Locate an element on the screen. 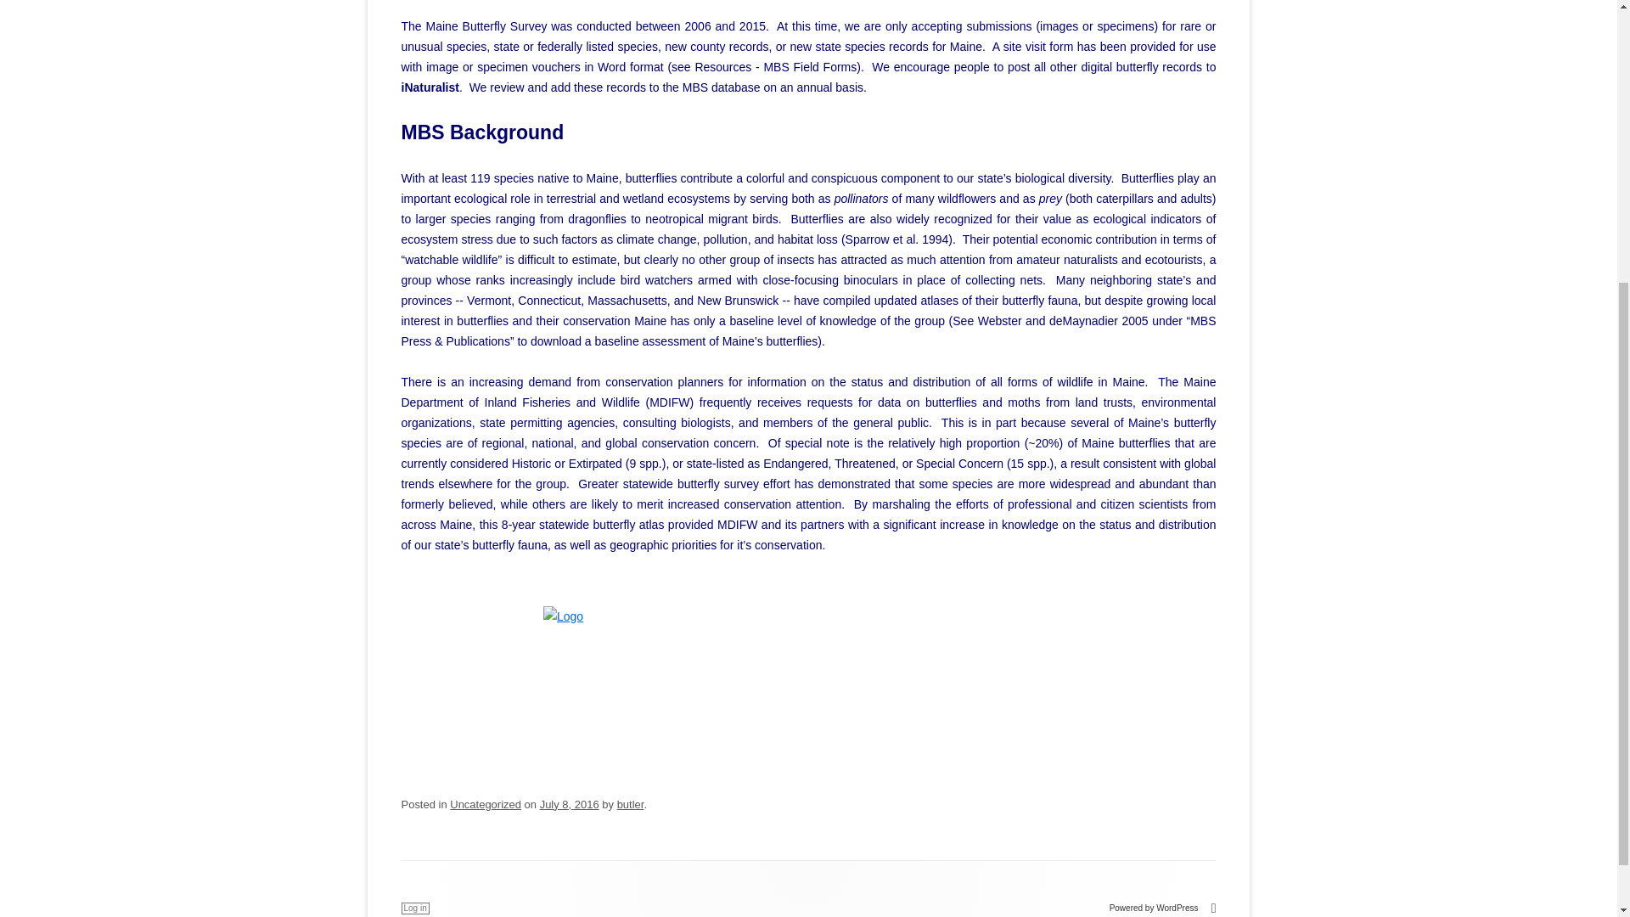  Log in is located at coordinates (414, 908).